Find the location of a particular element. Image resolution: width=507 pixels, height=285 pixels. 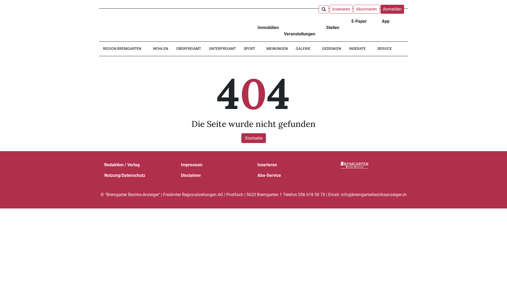

Nutzung/Datenschutz is located at coordinates (125, 175).